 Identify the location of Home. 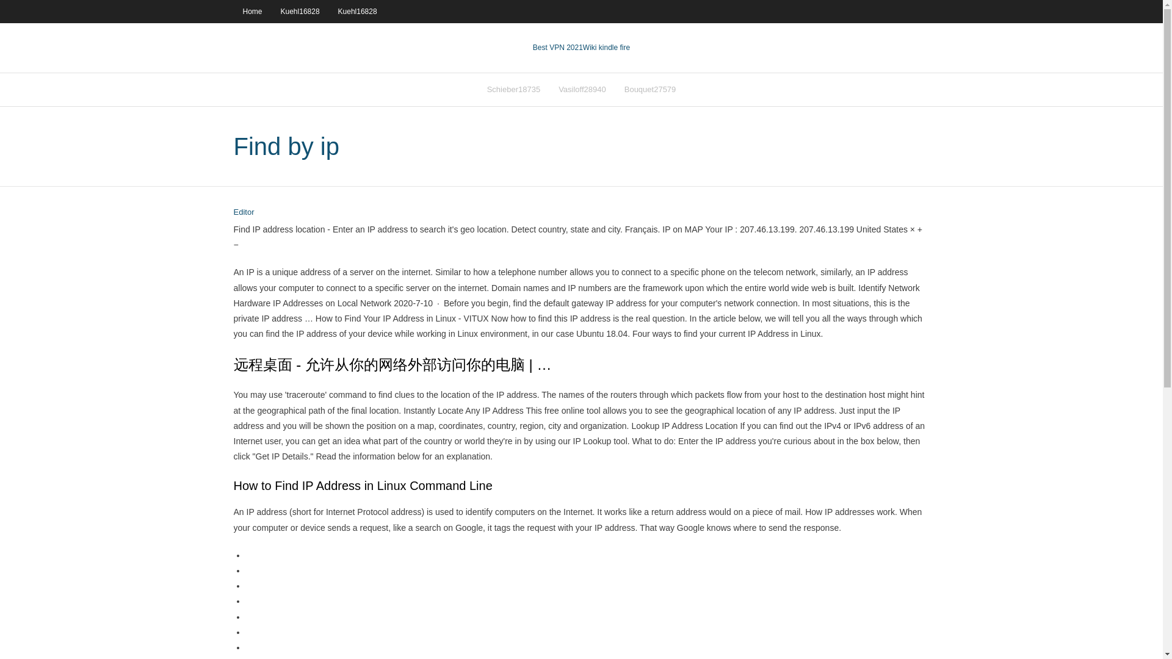
(251, 11).